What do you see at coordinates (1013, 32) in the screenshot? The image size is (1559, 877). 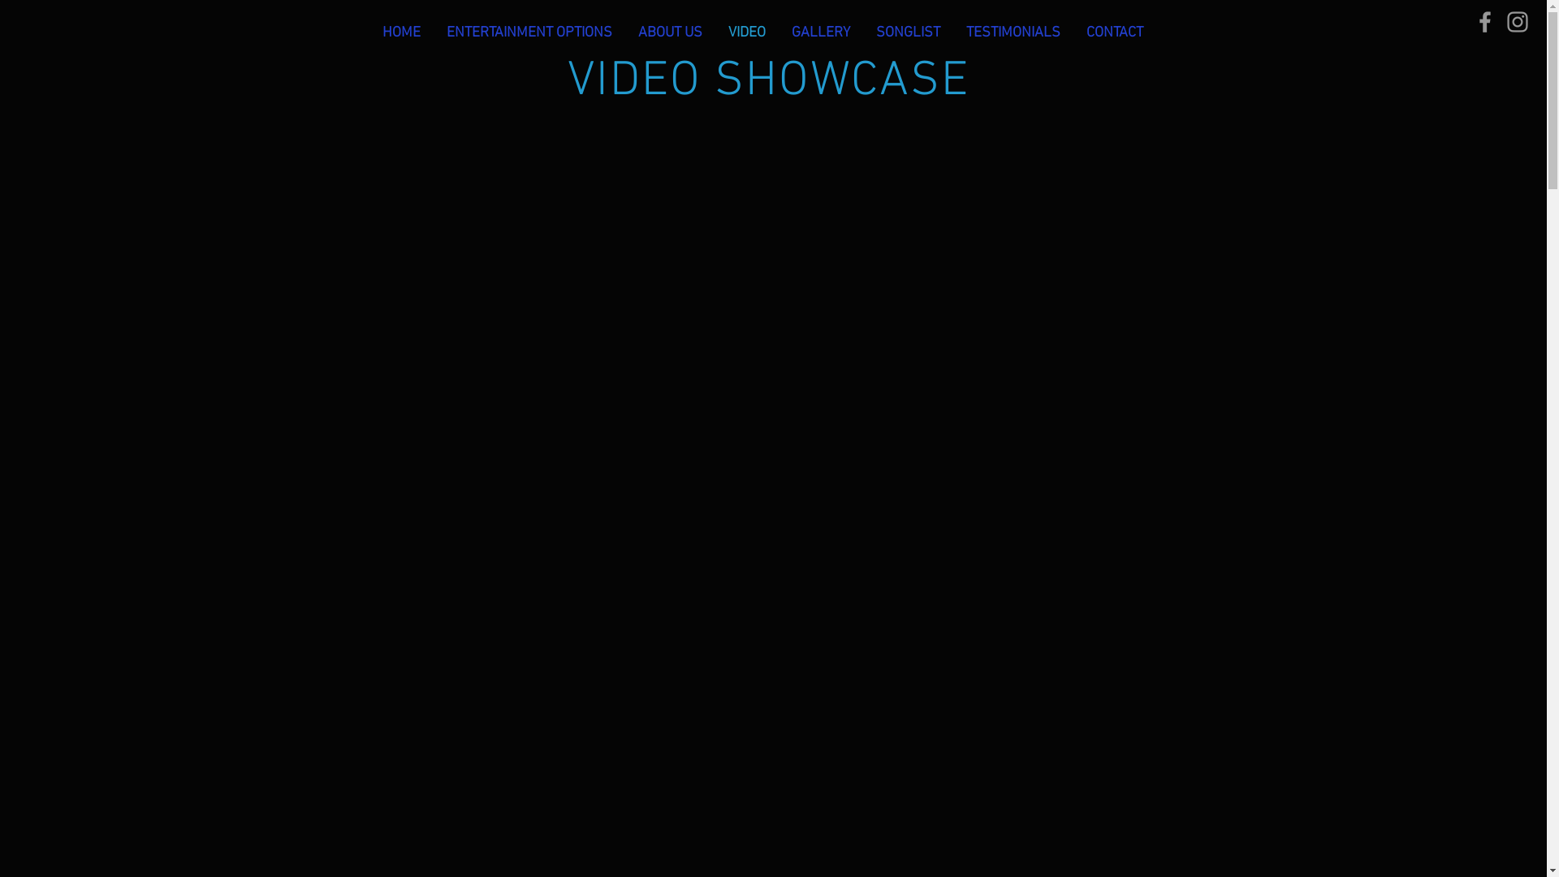 I see `TESTIMONIALS` at bounding box center [1013, 32].